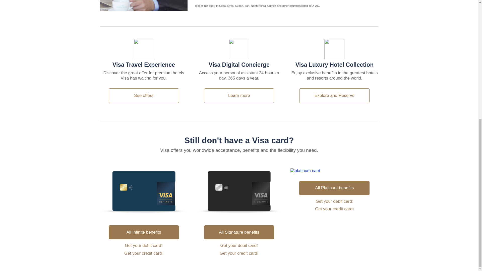  I want to click on All Infinite benefits, so click(144, 232).